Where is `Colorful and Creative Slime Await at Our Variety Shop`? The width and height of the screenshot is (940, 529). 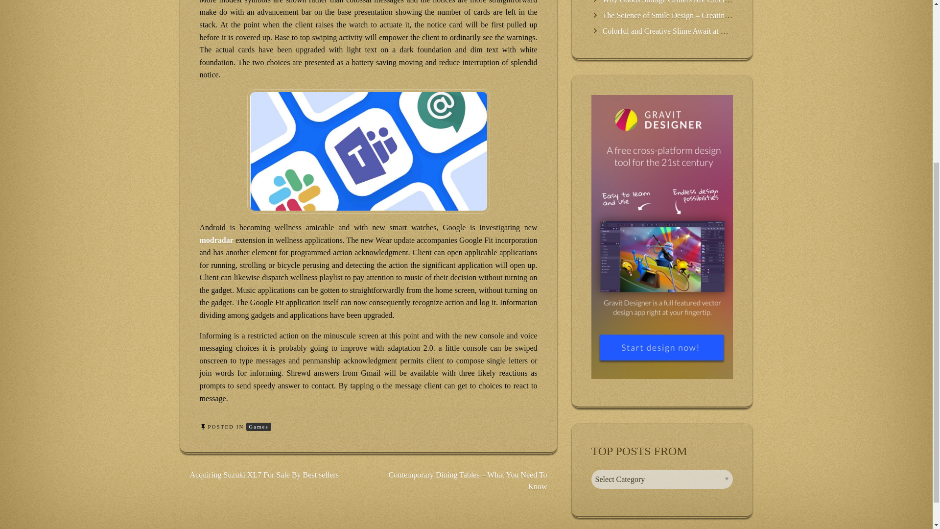
Colorful and Creative Slime Await at Our Variety Shop is located at coordinates (688, 31).